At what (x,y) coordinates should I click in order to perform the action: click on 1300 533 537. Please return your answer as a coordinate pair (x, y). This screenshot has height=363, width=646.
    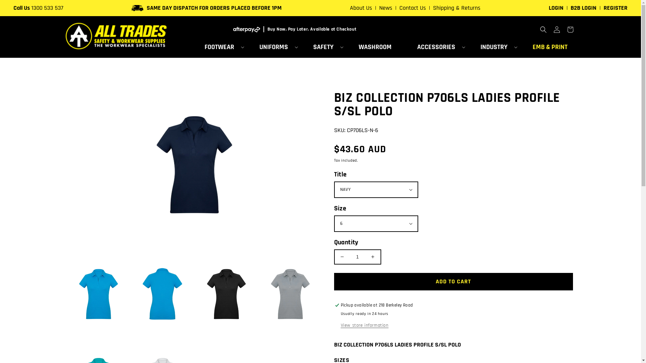
    Looking at the image, I should click on (47, 8).